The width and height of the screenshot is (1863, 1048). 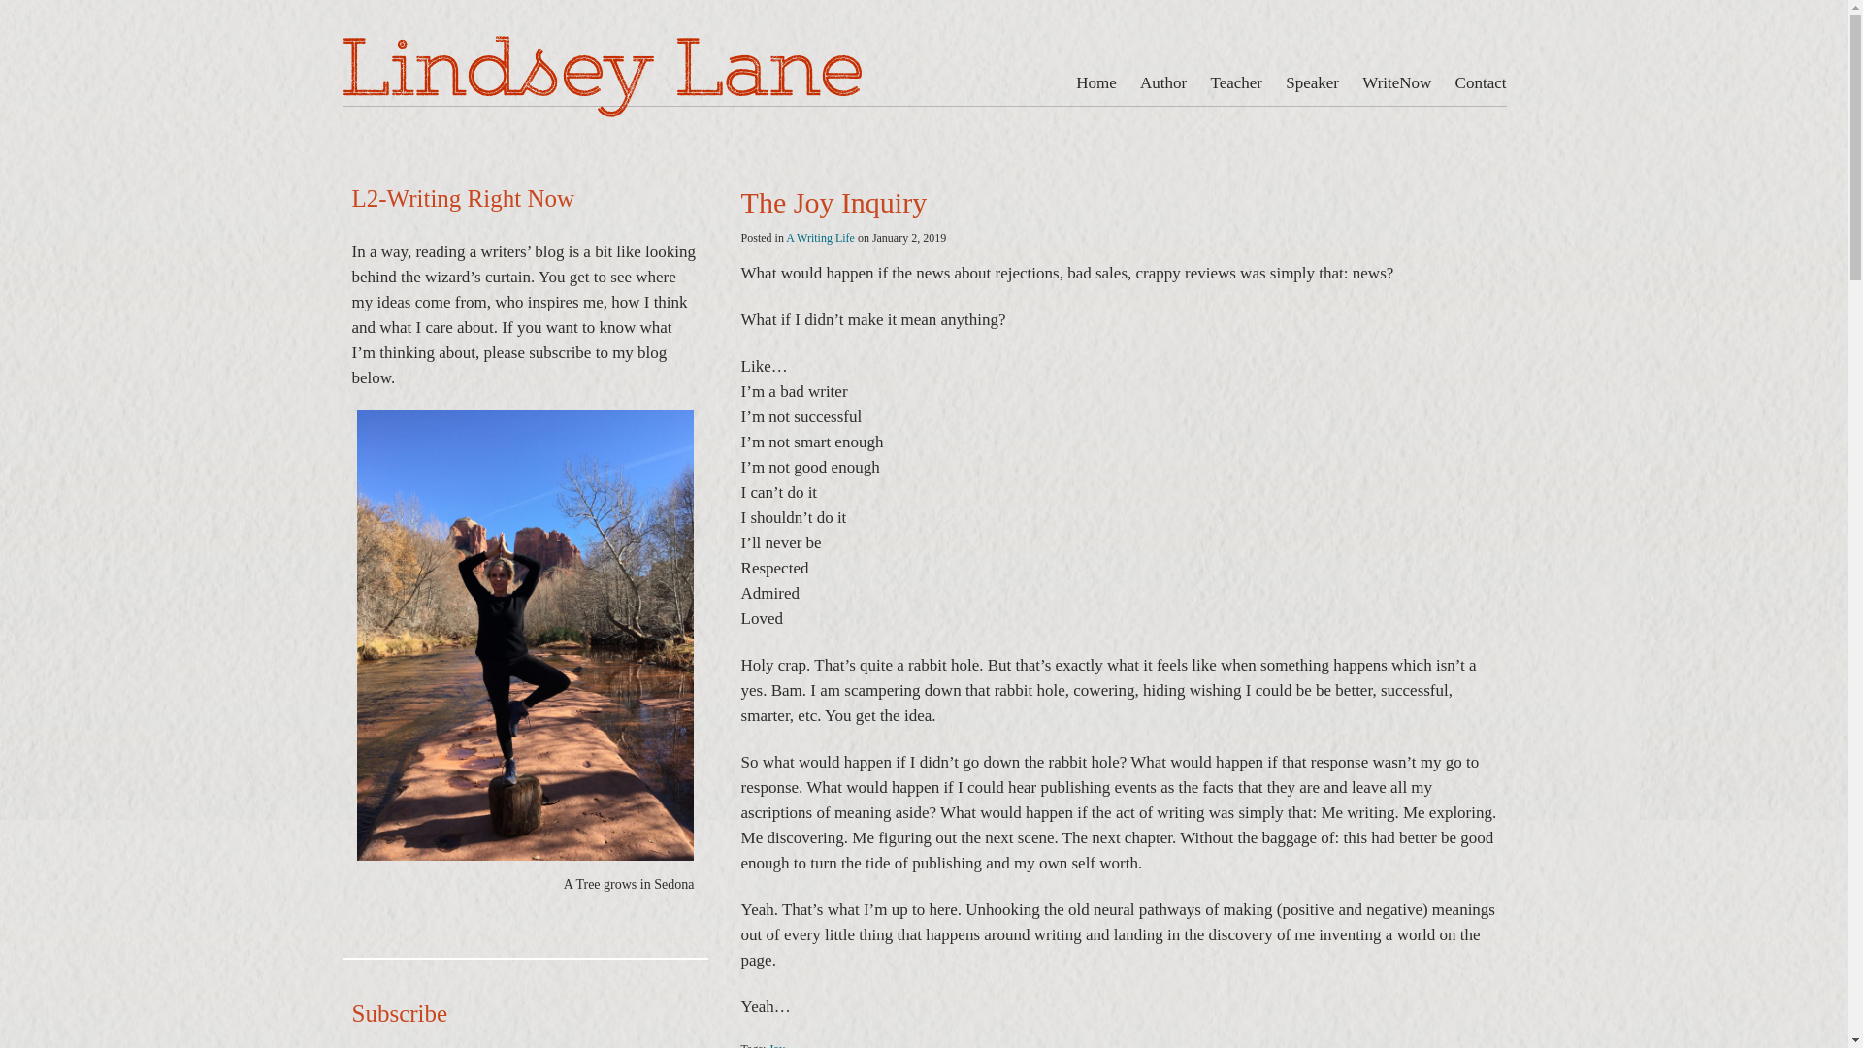 What do you see at coordinates (1236, 82) in the screenshot?
I see `Teacher` at bounding box center [1236, 82].